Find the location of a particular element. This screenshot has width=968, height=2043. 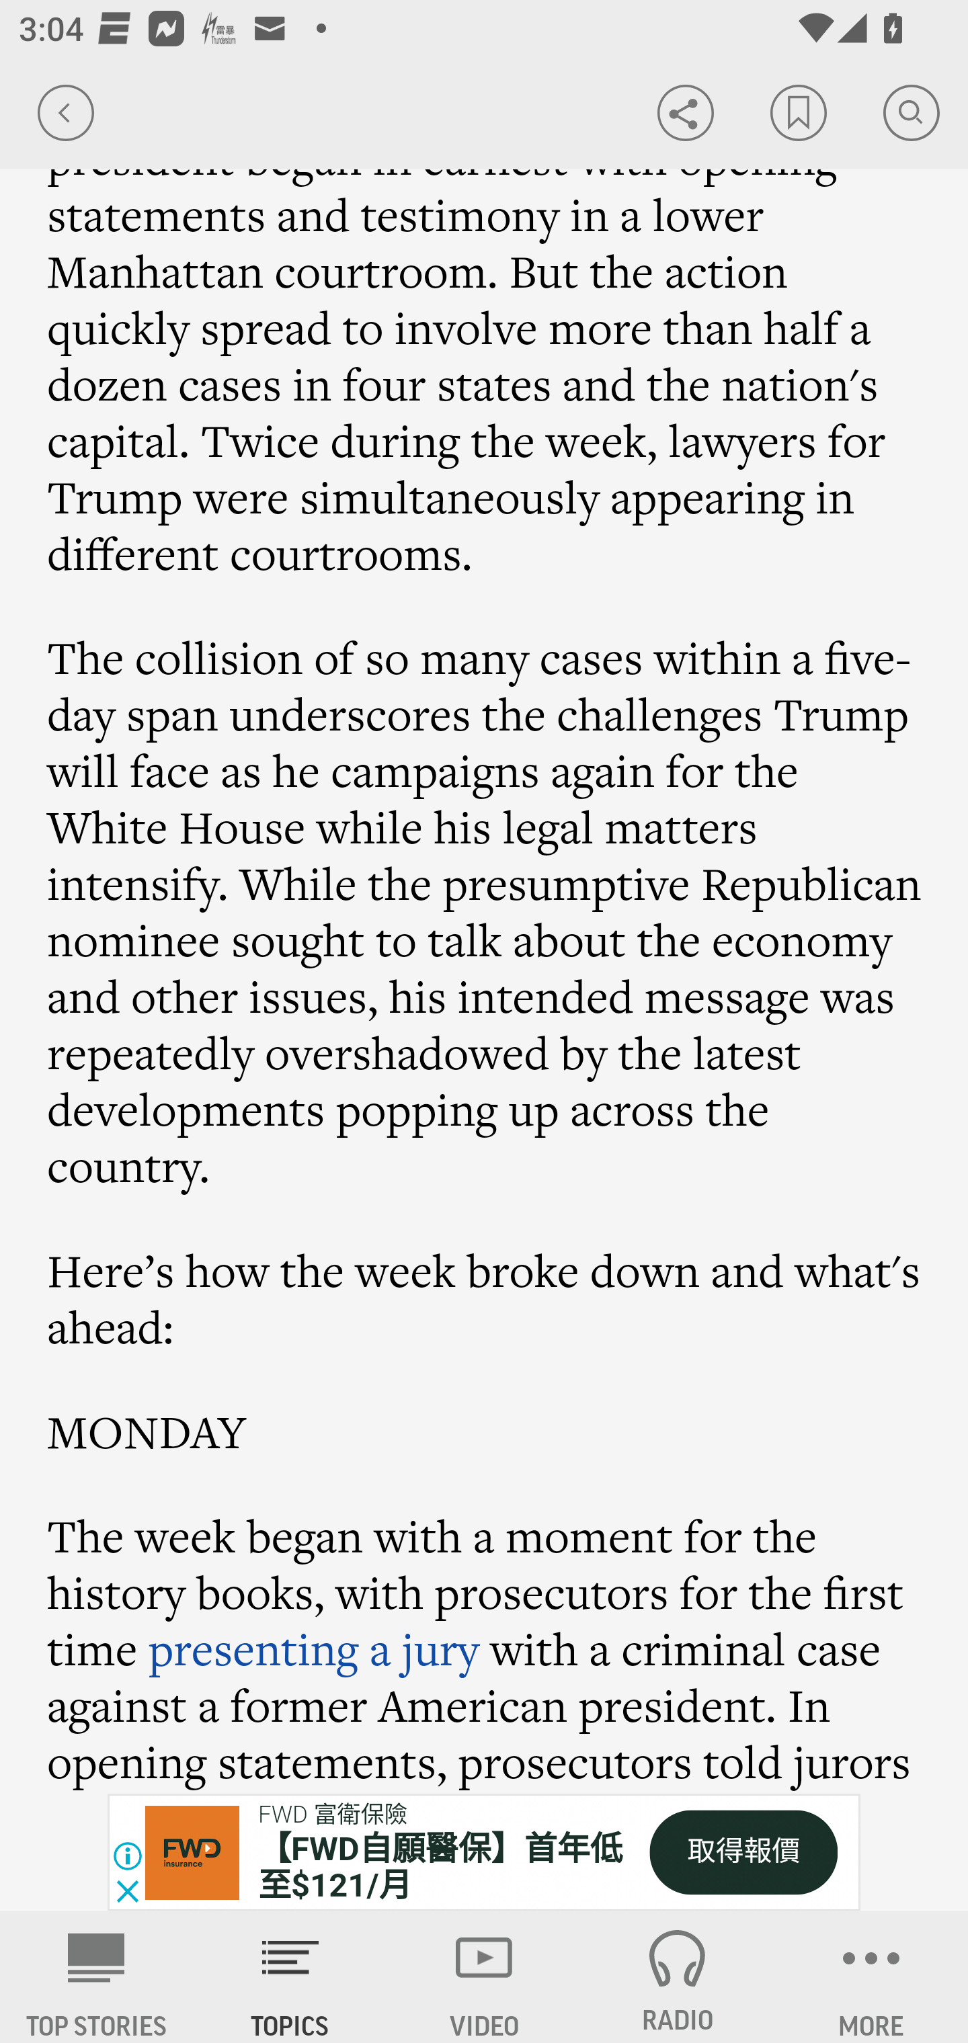

AP News TOP STORIES is located at coordinates (97, 1977).